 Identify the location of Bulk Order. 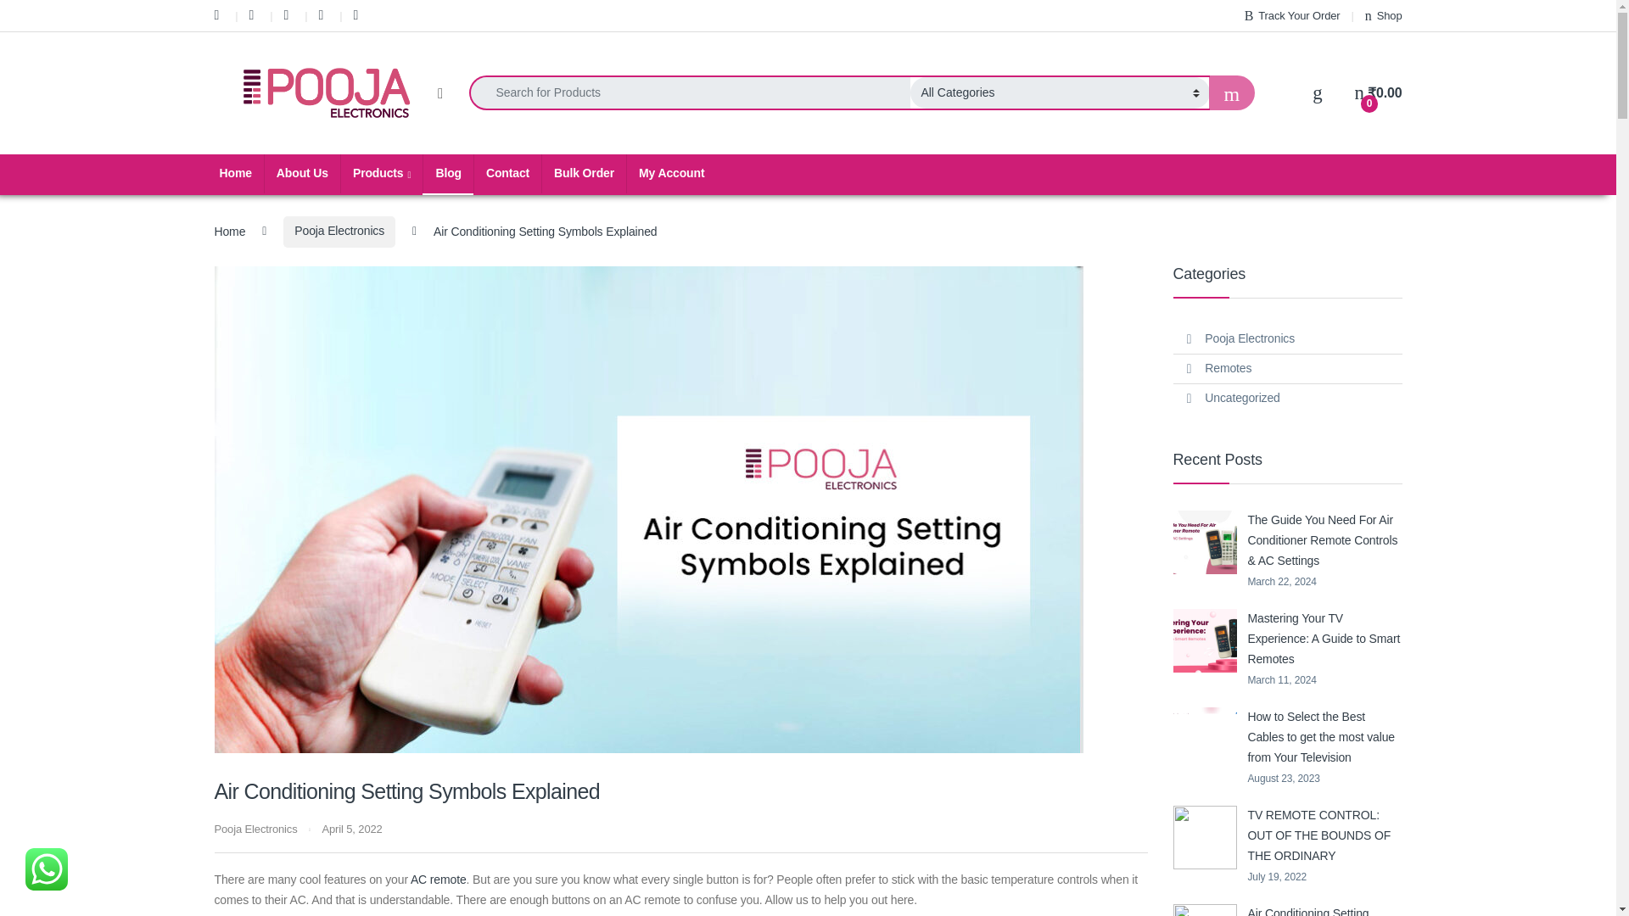
(583, 173).